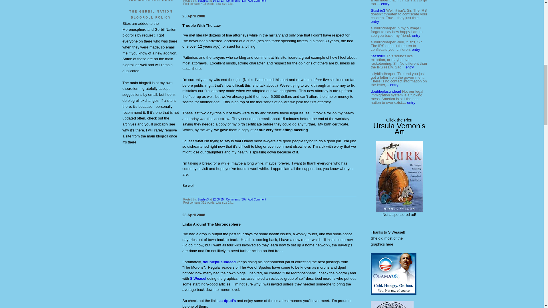 The height and width of the screenshot is (308, 548). Describe the element at coordinates (219, 262) in the screenshot. I see `doubleplusundead` at that location.